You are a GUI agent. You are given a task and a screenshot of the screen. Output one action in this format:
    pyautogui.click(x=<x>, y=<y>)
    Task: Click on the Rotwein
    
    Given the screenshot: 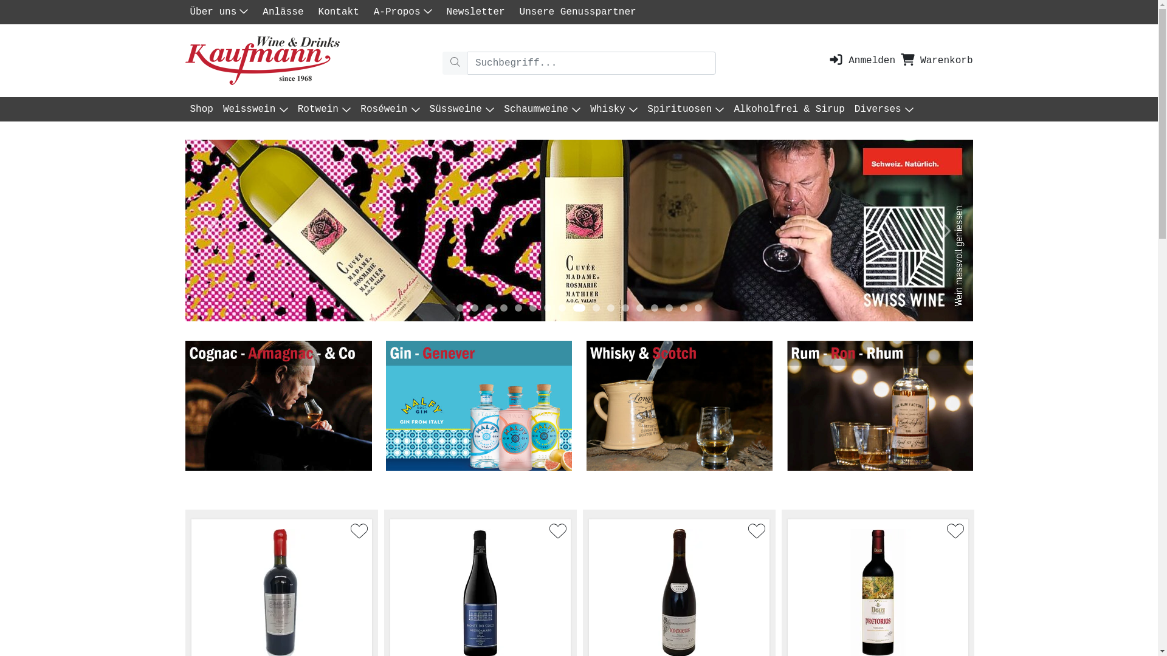 What is the action you would take?
    pyautogui.click(x=325, y=109)
    